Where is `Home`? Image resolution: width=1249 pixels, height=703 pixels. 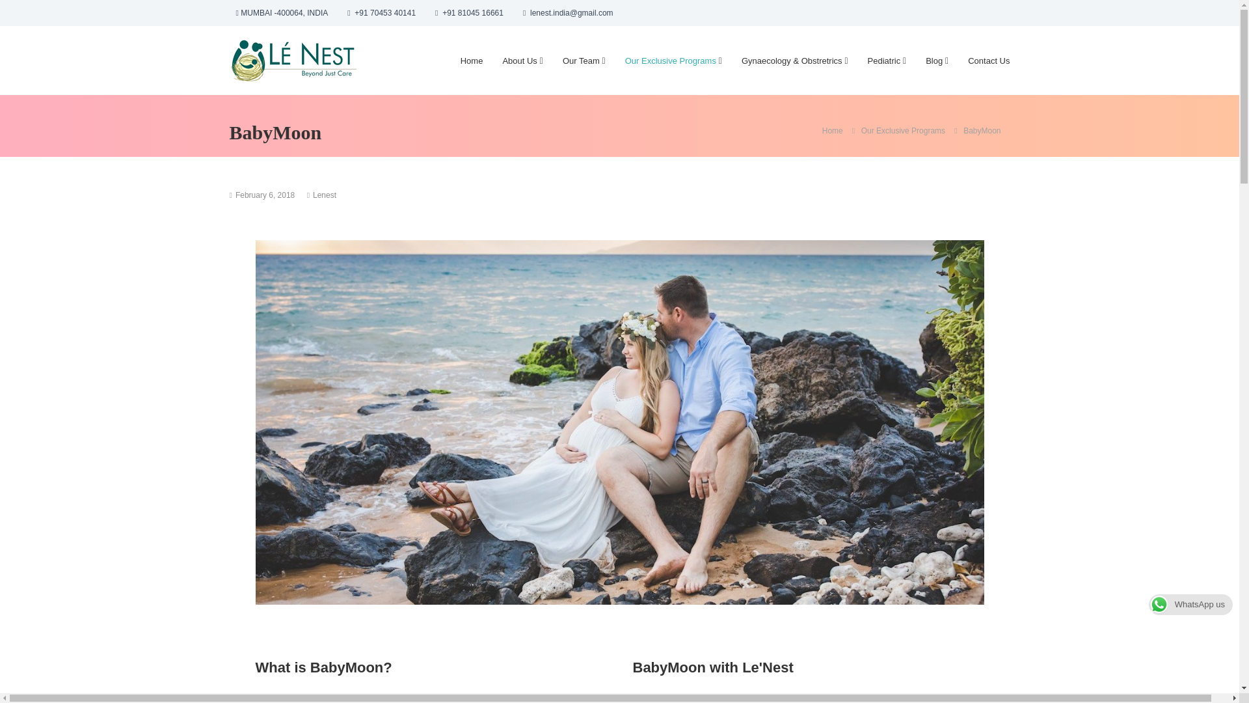 Home is located at coordinates (832, 130).